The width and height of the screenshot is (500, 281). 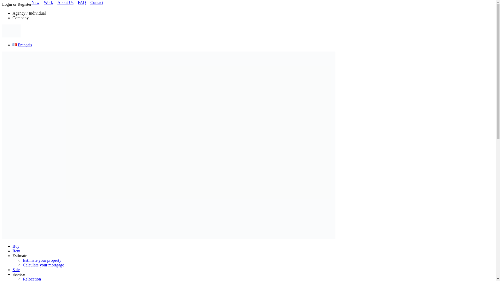 What do you see at coordinates (33, 3) in the screenshot?
I see `New` at bounding box center [33, 3].